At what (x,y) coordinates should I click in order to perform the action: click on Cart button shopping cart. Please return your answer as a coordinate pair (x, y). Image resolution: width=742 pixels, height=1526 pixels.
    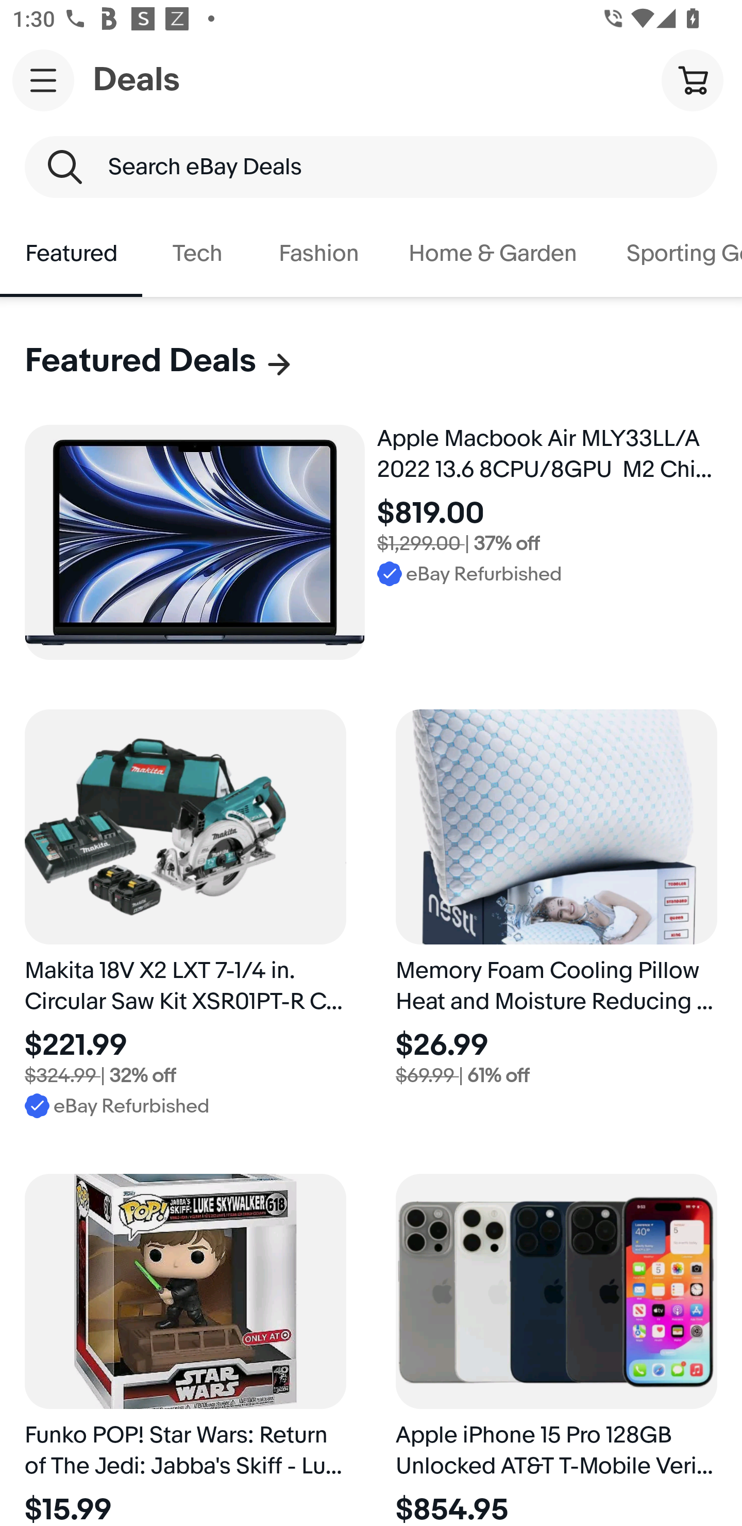
    Looking at the image, I should click on (692, 79).